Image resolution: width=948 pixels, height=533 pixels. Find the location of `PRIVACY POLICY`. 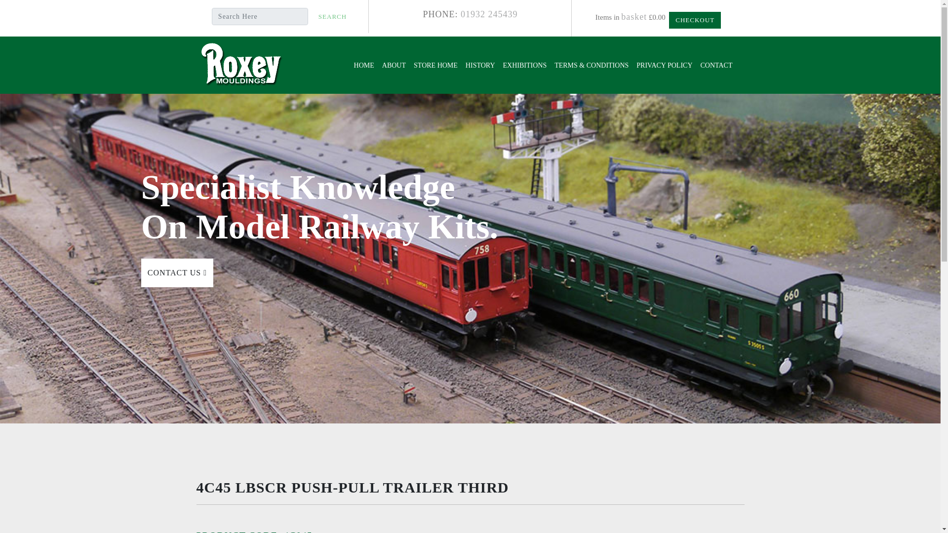

PRIVACY POLICY is located at coordinates (664, 65).